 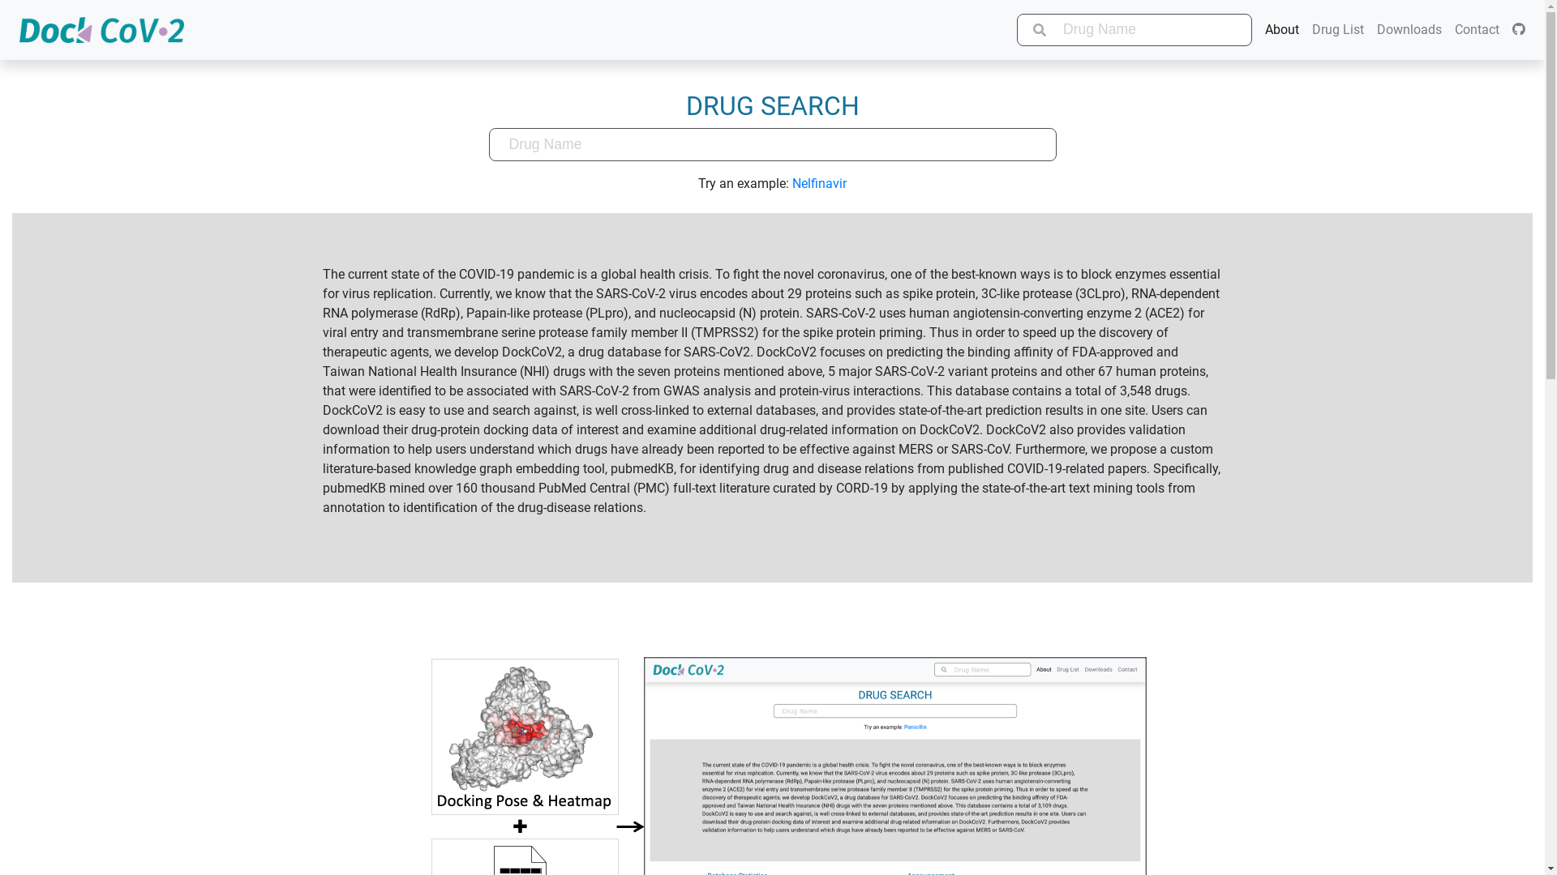 What do you see at coordinates (1478, 30) in the screenshot?
I see `Contact` at bounding box center [1478, 30].